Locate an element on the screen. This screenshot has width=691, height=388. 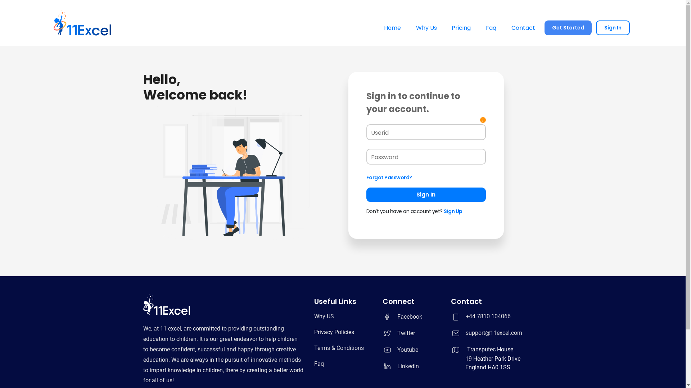
Sign In is located at coordinates (426, 195).